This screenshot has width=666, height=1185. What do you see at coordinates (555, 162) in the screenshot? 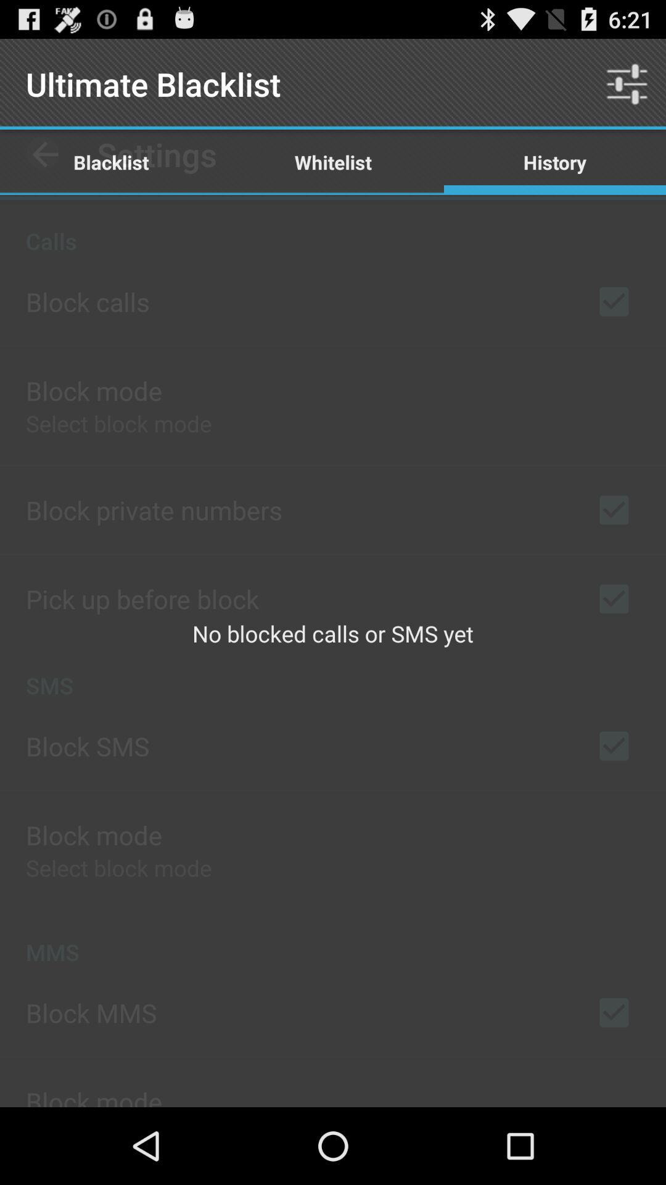
I see `flip to history` at bounding box center [555, 162].